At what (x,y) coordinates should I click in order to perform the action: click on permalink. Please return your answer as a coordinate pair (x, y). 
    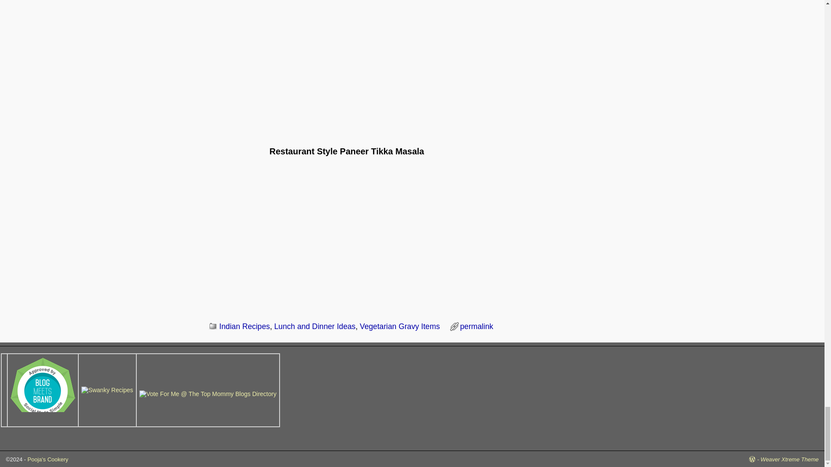
    Looking at the image, I should click on (477, 326).